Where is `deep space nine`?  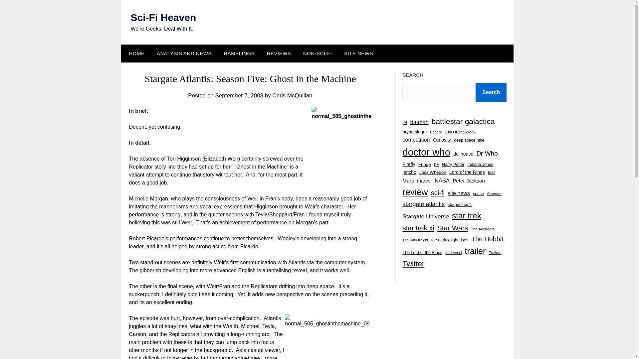 deep space nine is located at coordinates (469, 140).